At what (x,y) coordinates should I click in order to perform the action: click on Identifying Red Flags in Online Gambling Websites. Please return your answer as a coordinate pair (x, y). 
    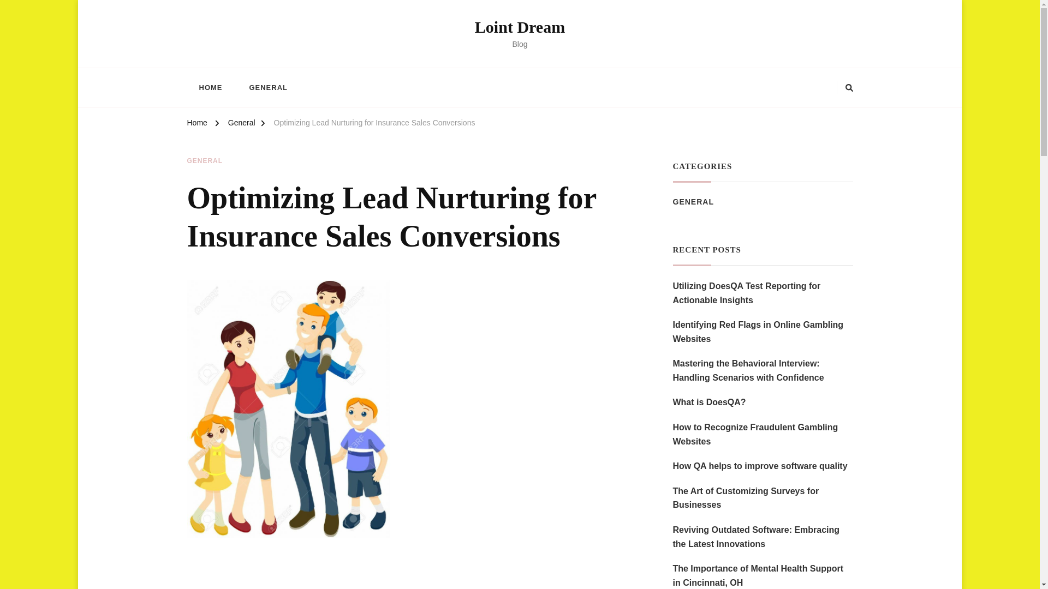
    Looking at the image, I should click on (763, 332).